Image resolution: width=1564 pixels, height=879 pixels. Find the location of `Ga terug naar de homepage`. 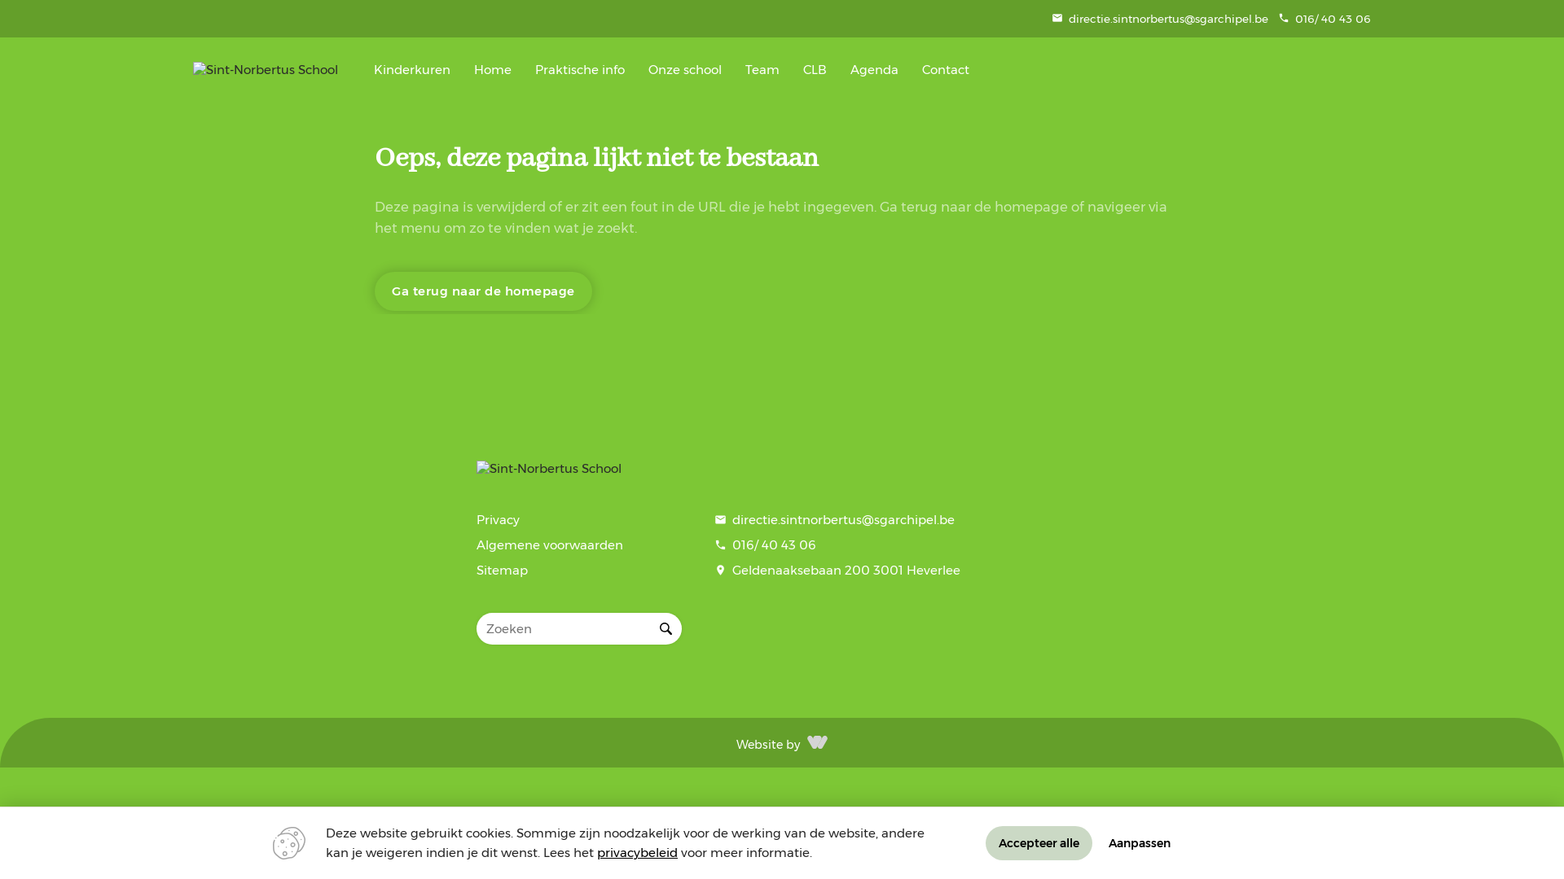

Ga terug naar de homepage is located at coordinates (484, 291).